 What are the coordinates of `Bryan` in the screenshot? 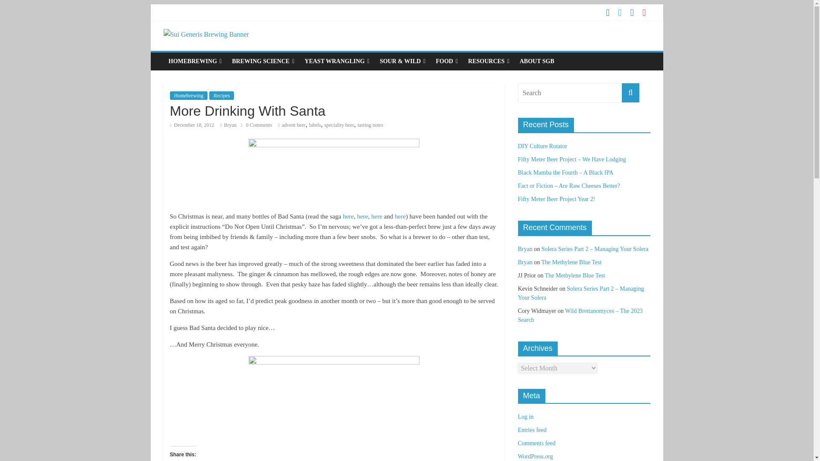 It's located at (230, 125).